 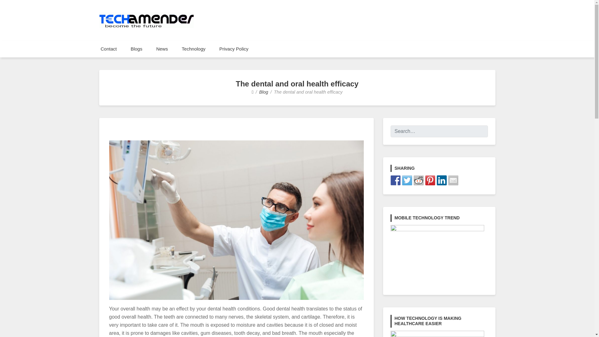 What do you see at coordinates (430, 180) in the screenshot?
I see `Pin it with Pinterest` at bounding box center [430, 180].